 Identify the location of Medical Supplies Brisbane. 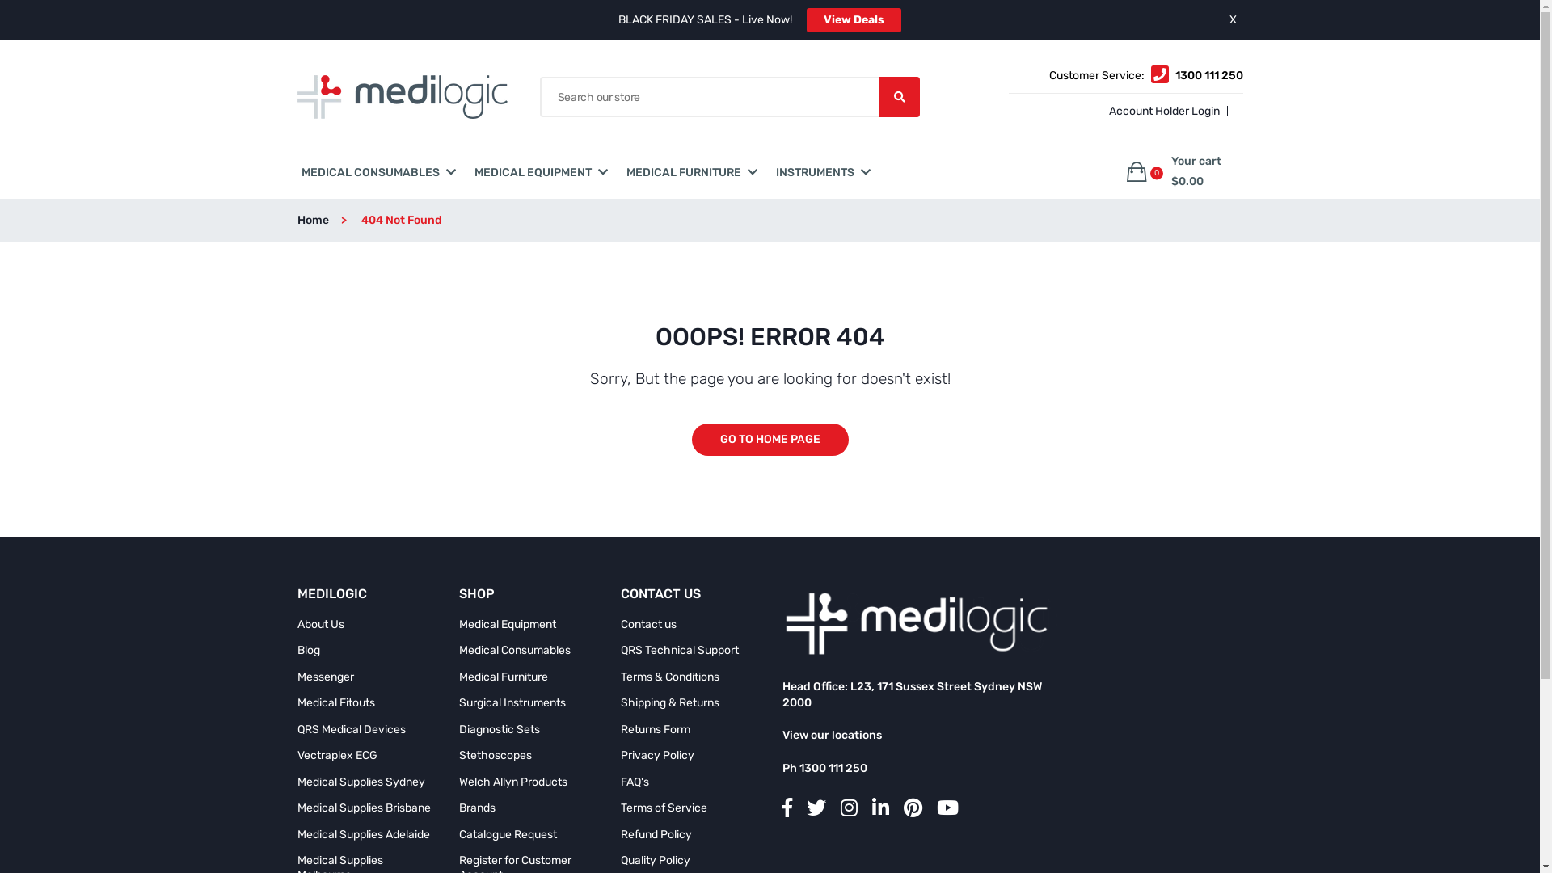
(364, 808).